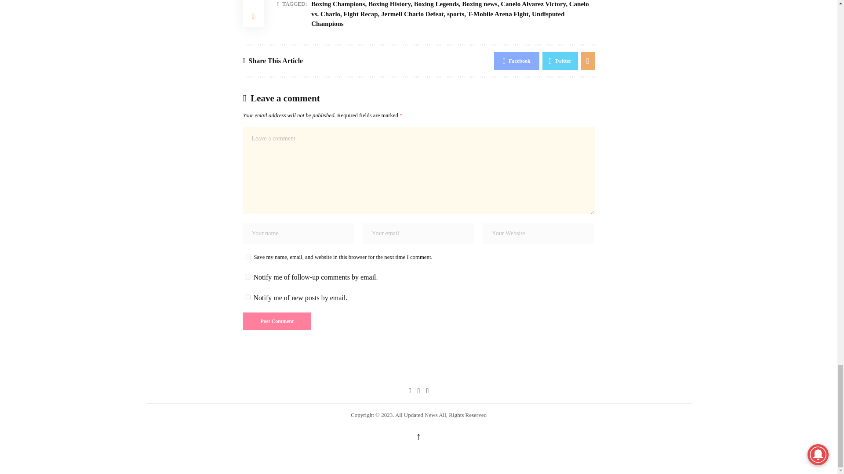  I want to click on subscribe, so click(247, 297).